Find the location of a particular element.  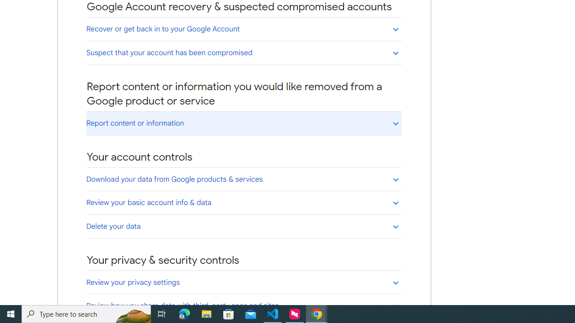

Review your privacy settings is located at coordinates (243, 282).